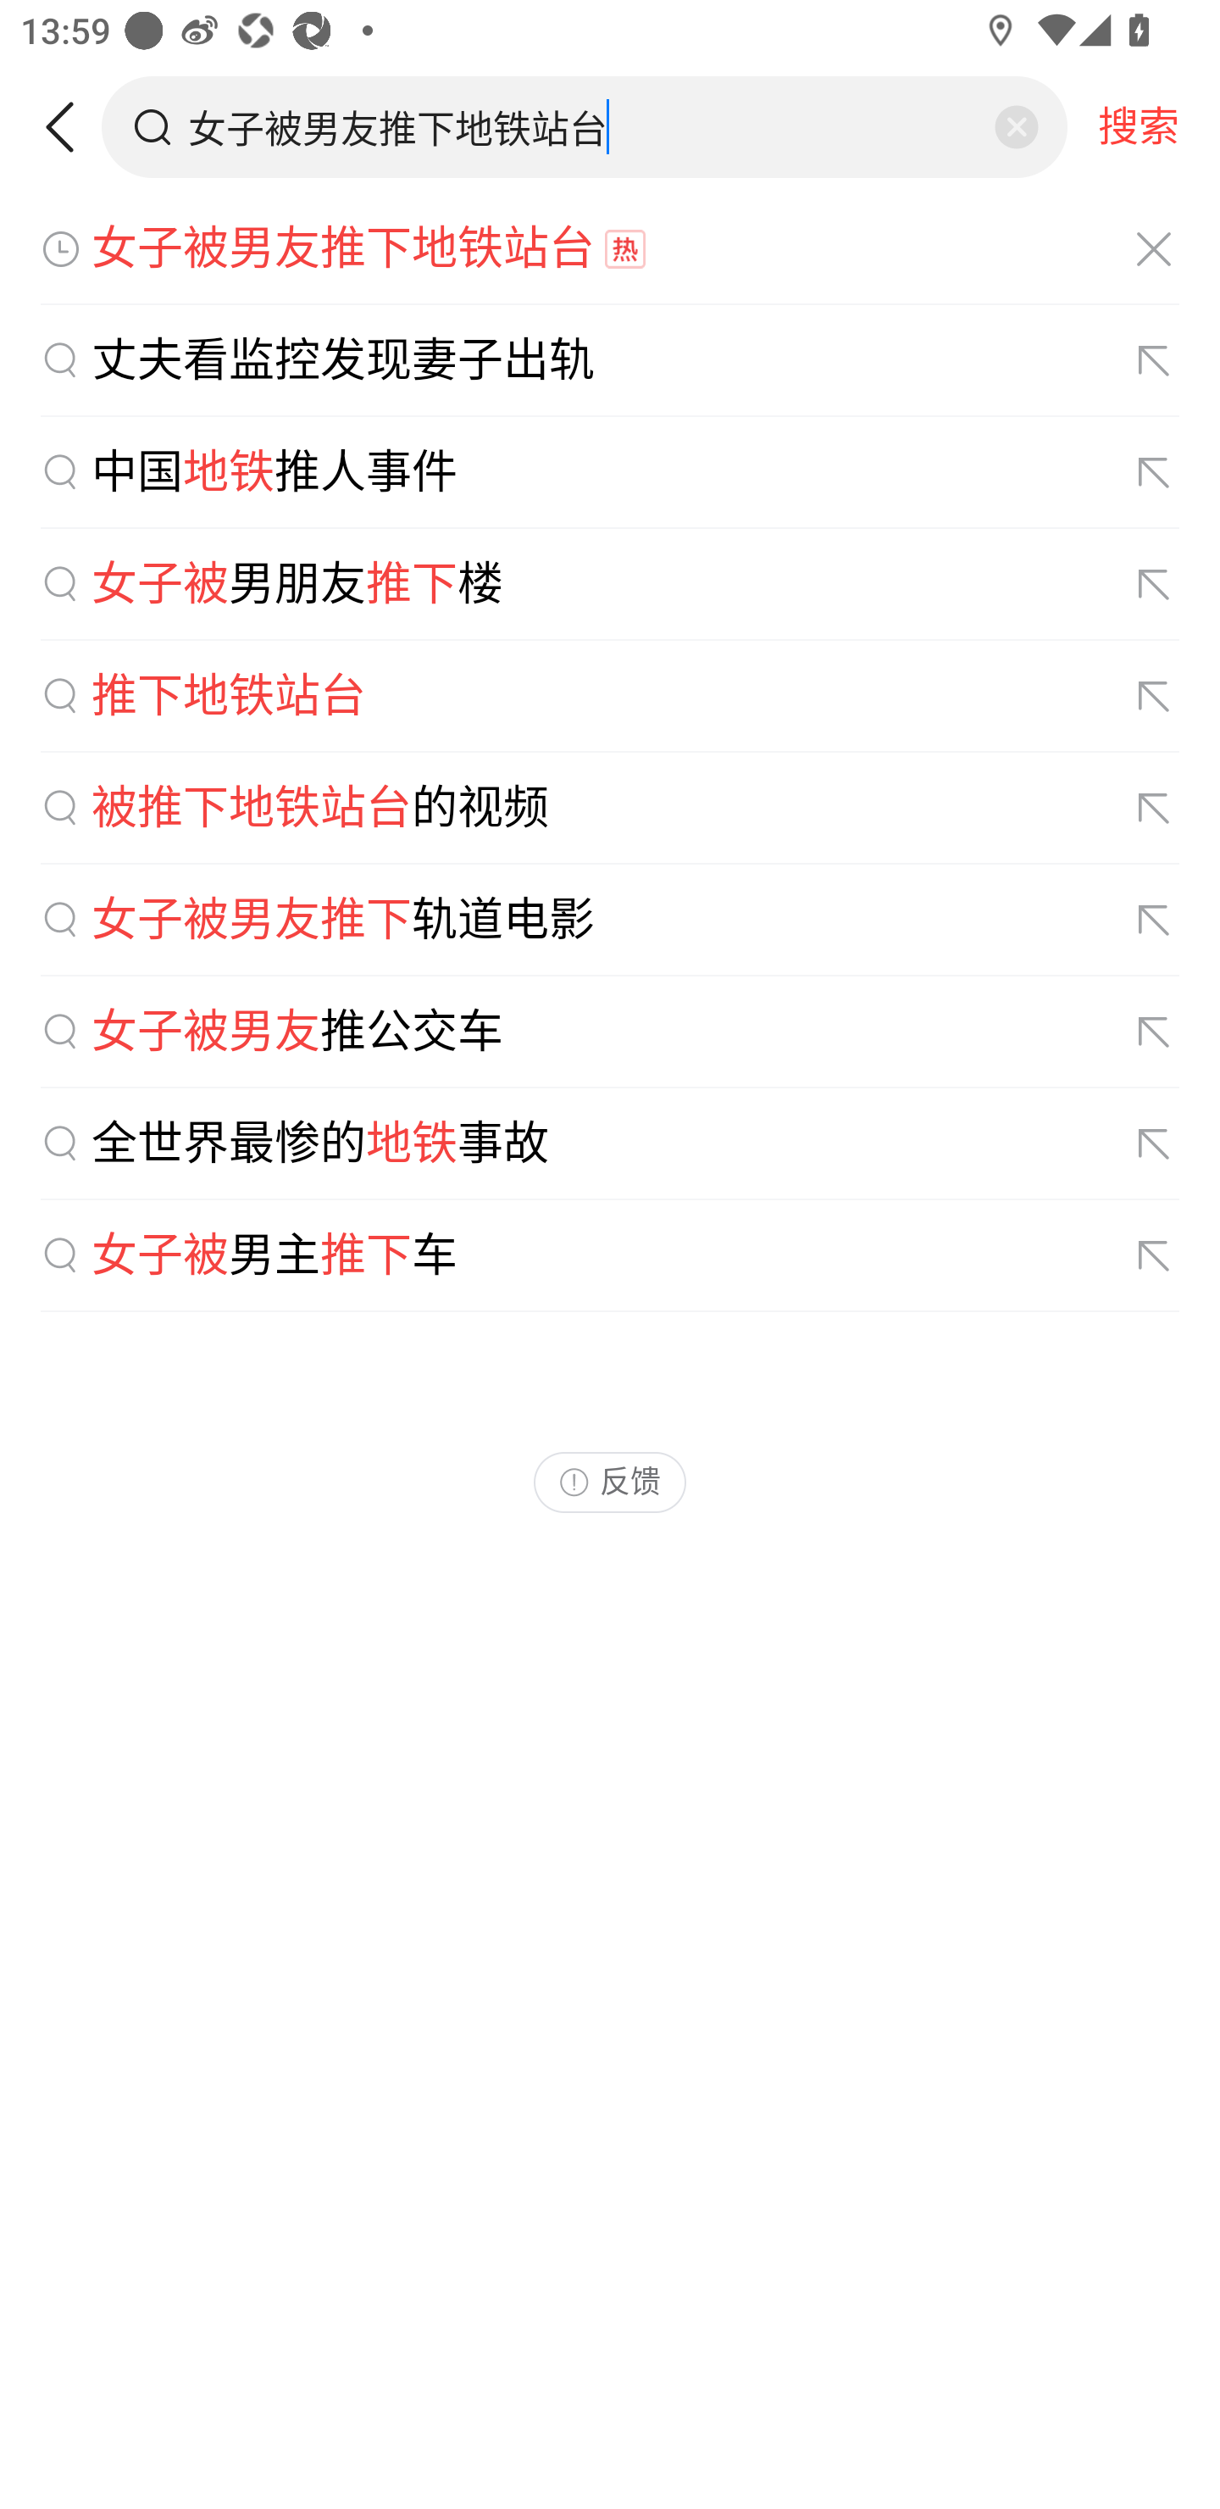  Describe the element at coordinates (610, 1482) in the screenshot. I see `反馈` at that location.